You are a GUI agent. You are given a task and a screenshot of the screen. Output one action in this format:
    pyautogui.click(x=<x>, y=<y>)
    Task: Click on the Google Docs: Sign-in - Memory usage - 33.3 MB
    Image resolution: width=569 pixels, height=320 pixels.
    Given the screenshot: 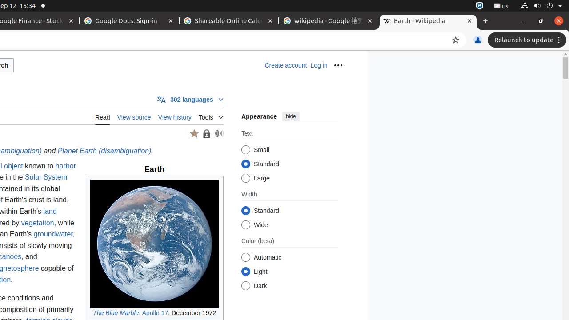 What is the action you would take?
    pyautogui.click(x=129, y=21)
    